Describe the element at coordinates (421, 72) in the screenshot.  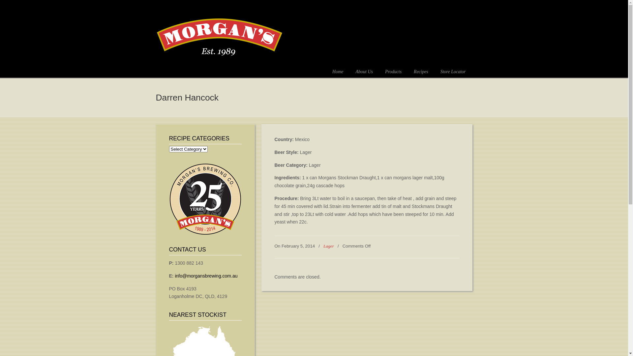
I see `Recipes` at that location.